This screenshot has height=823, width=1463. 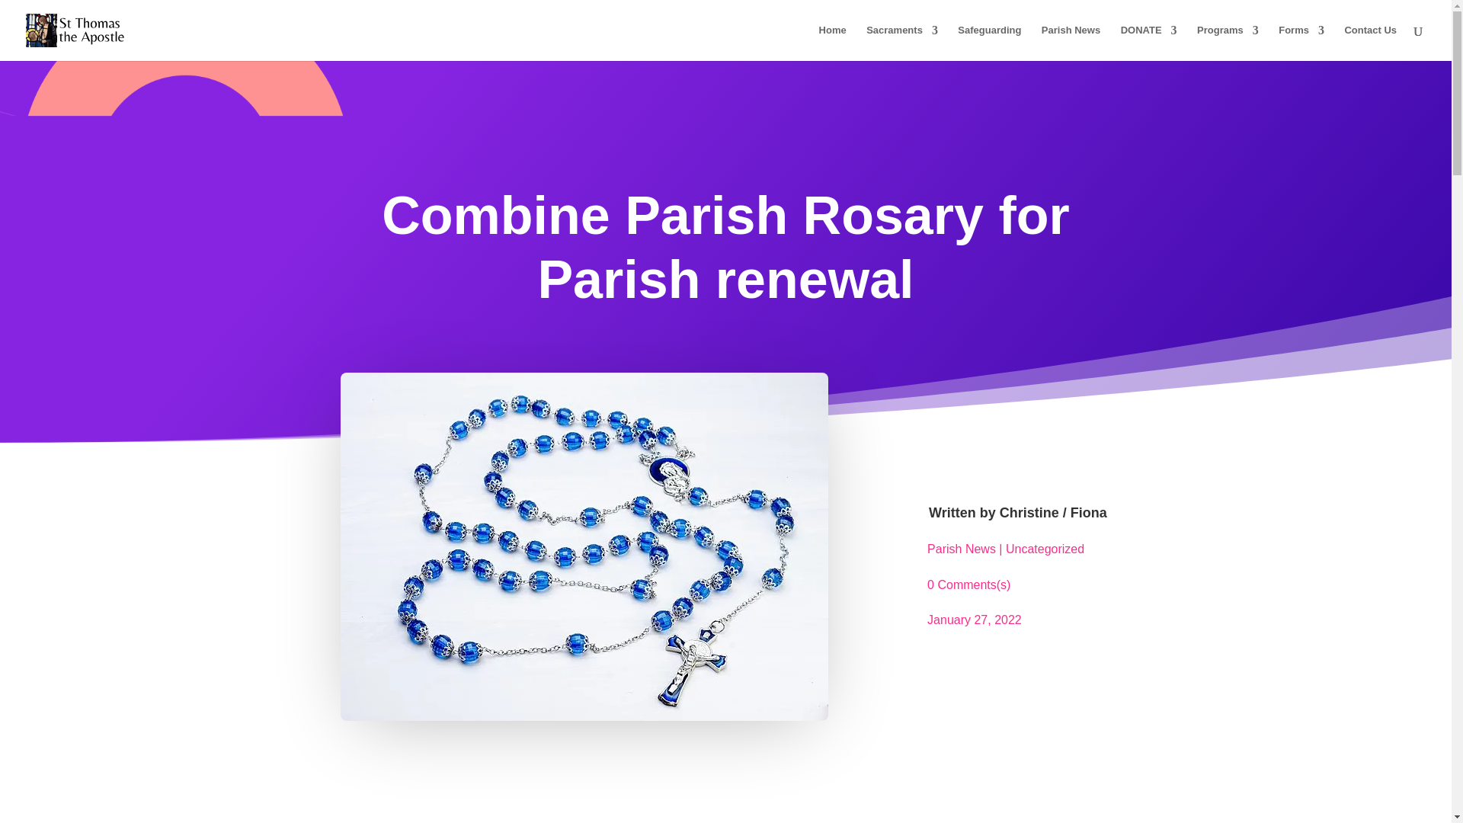 What do you see at coordinates (1227, 43) in the screenshot?
I see `Programs` at bounding box center [1227, 43].